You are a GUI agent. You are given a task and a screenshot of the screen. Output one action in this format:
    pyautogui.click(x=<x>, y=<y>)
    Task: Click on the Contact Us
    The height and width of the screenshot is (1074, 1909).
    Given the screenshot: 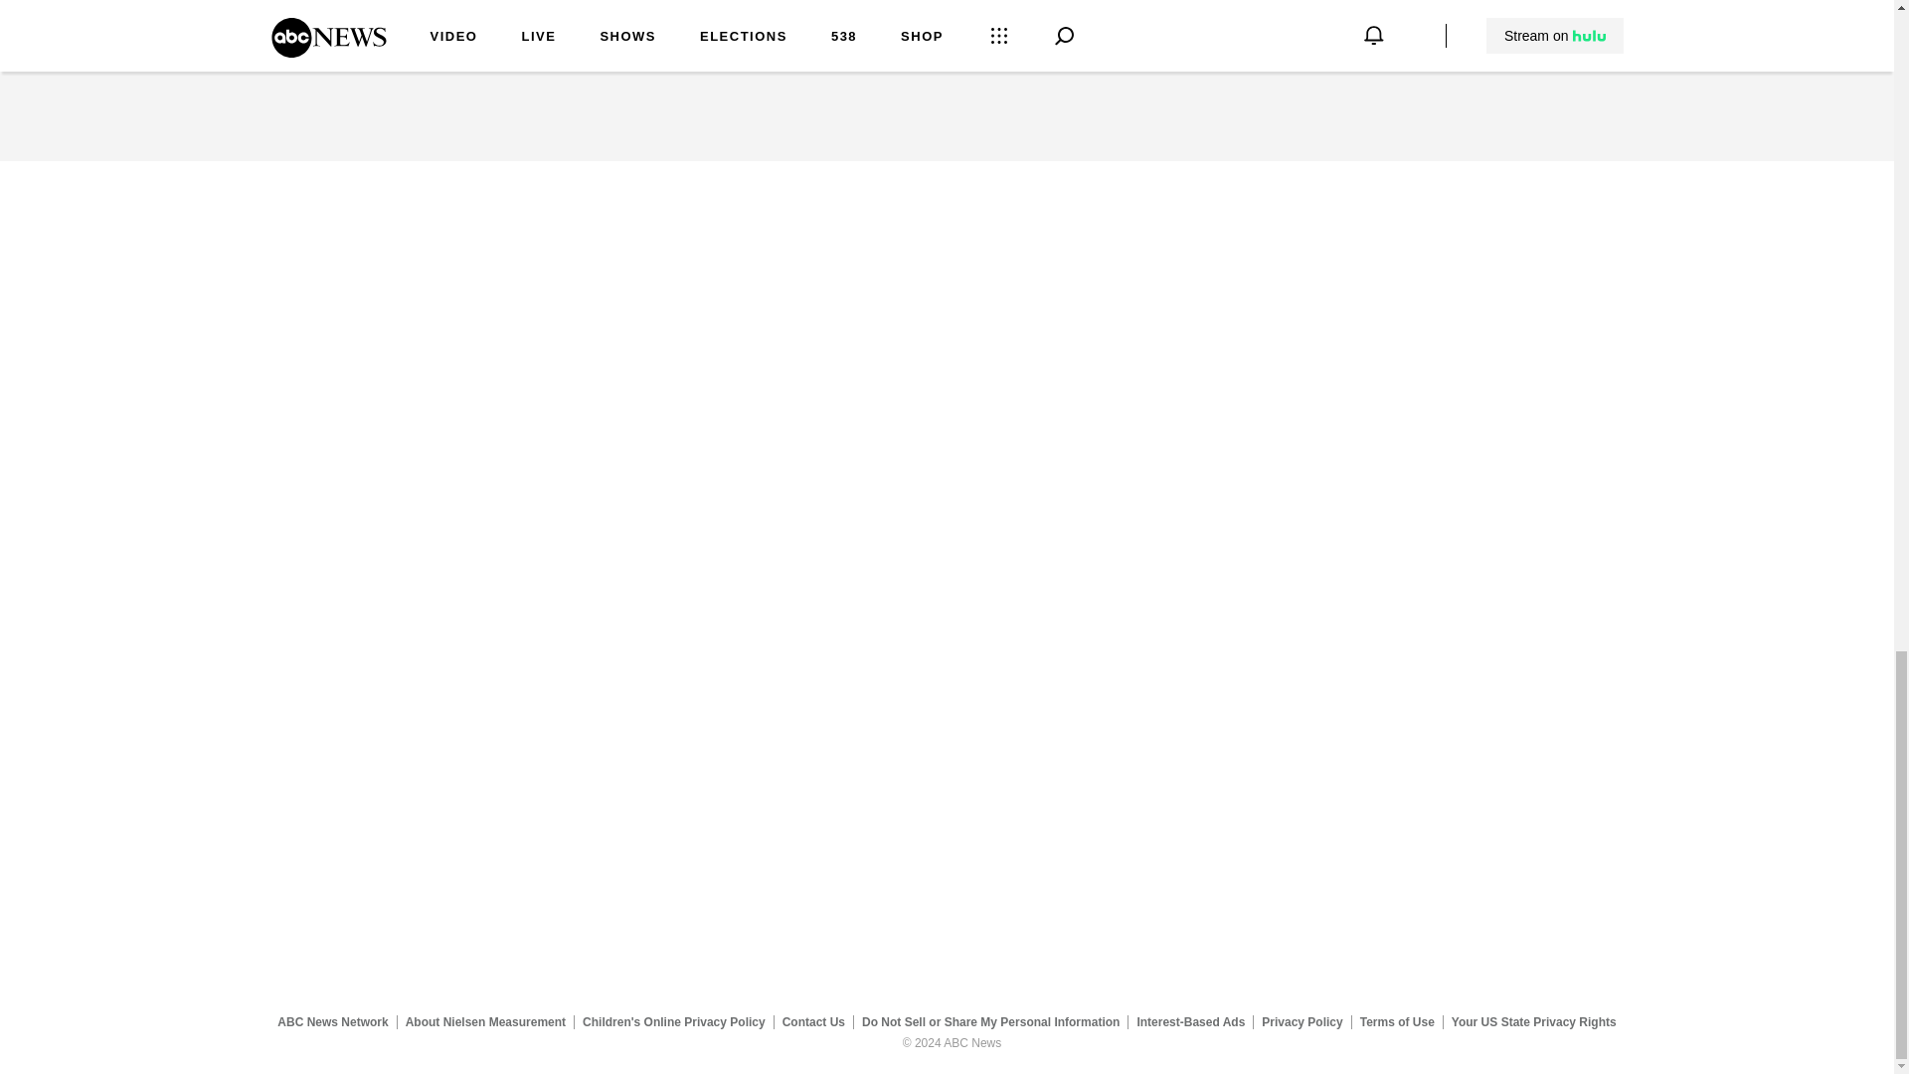 What is the action you would take?
    pyautogui.click(x=813, y=1021)
    